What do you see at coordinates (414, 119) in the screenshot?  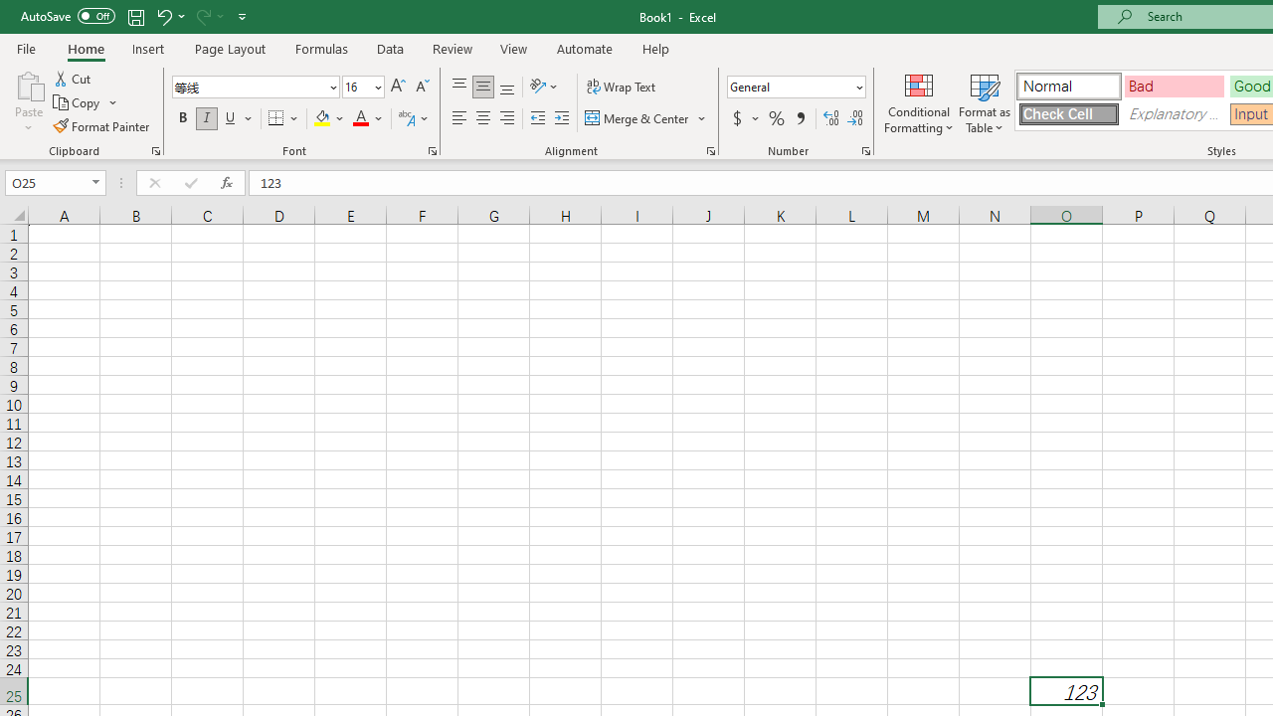 I see `Show Phonetic Field` at bounding box center [414, 119].